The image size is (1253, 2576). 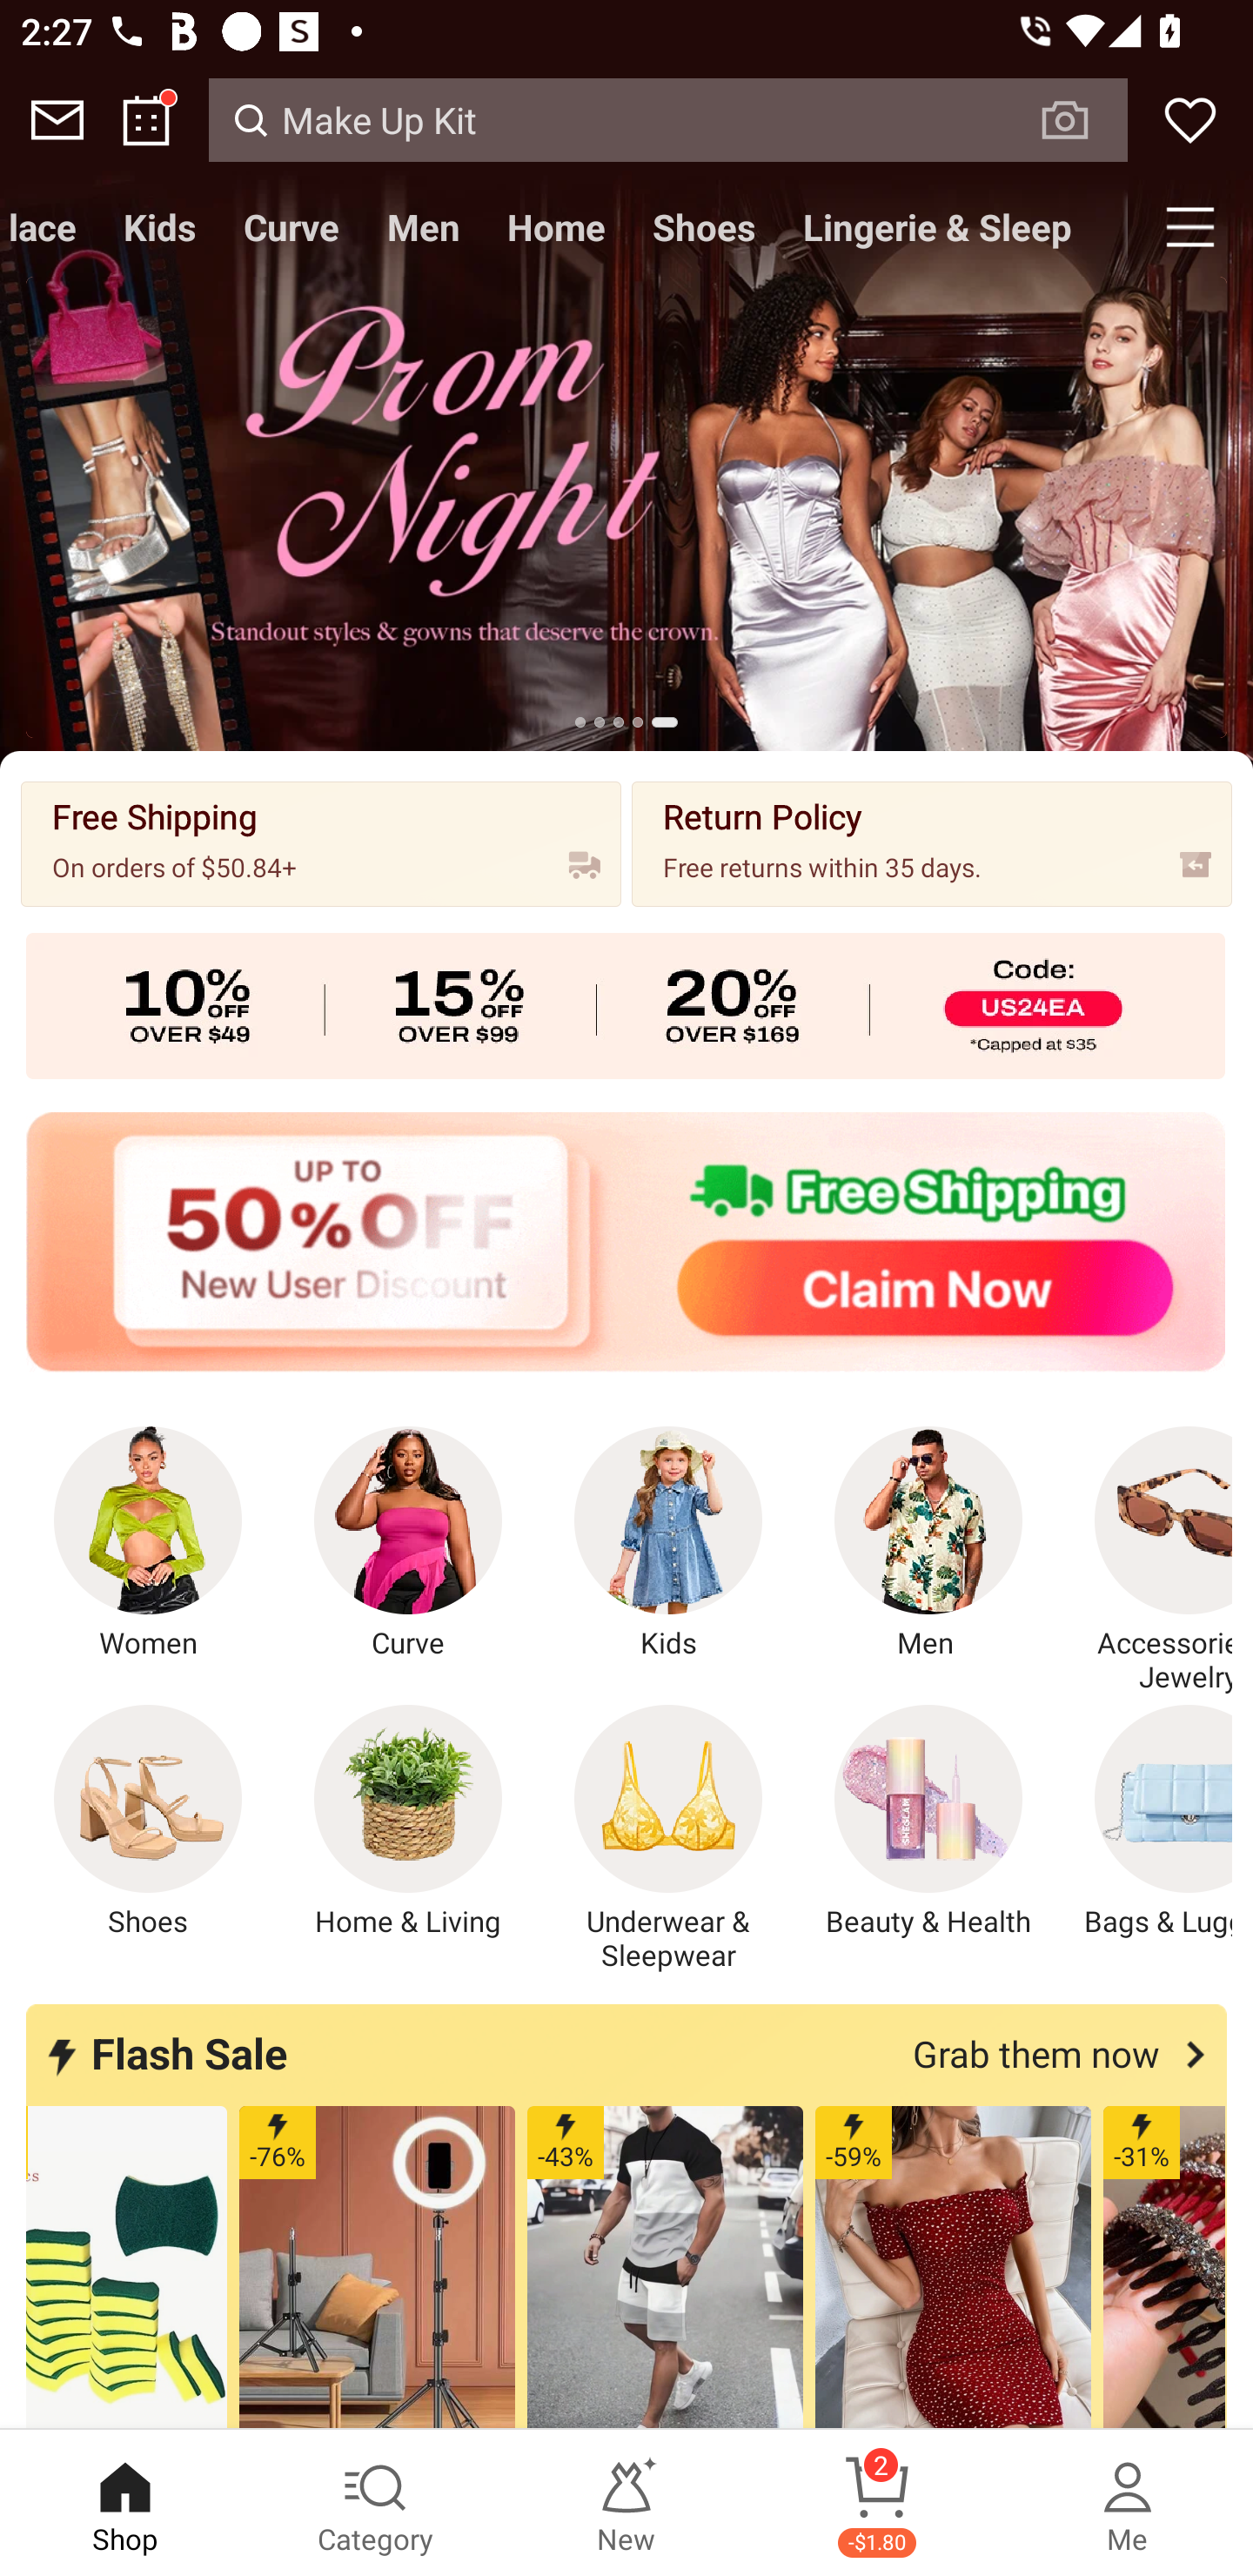 I want to click on Return Policy Free returns within 35 days., so click(x=931, y=842).